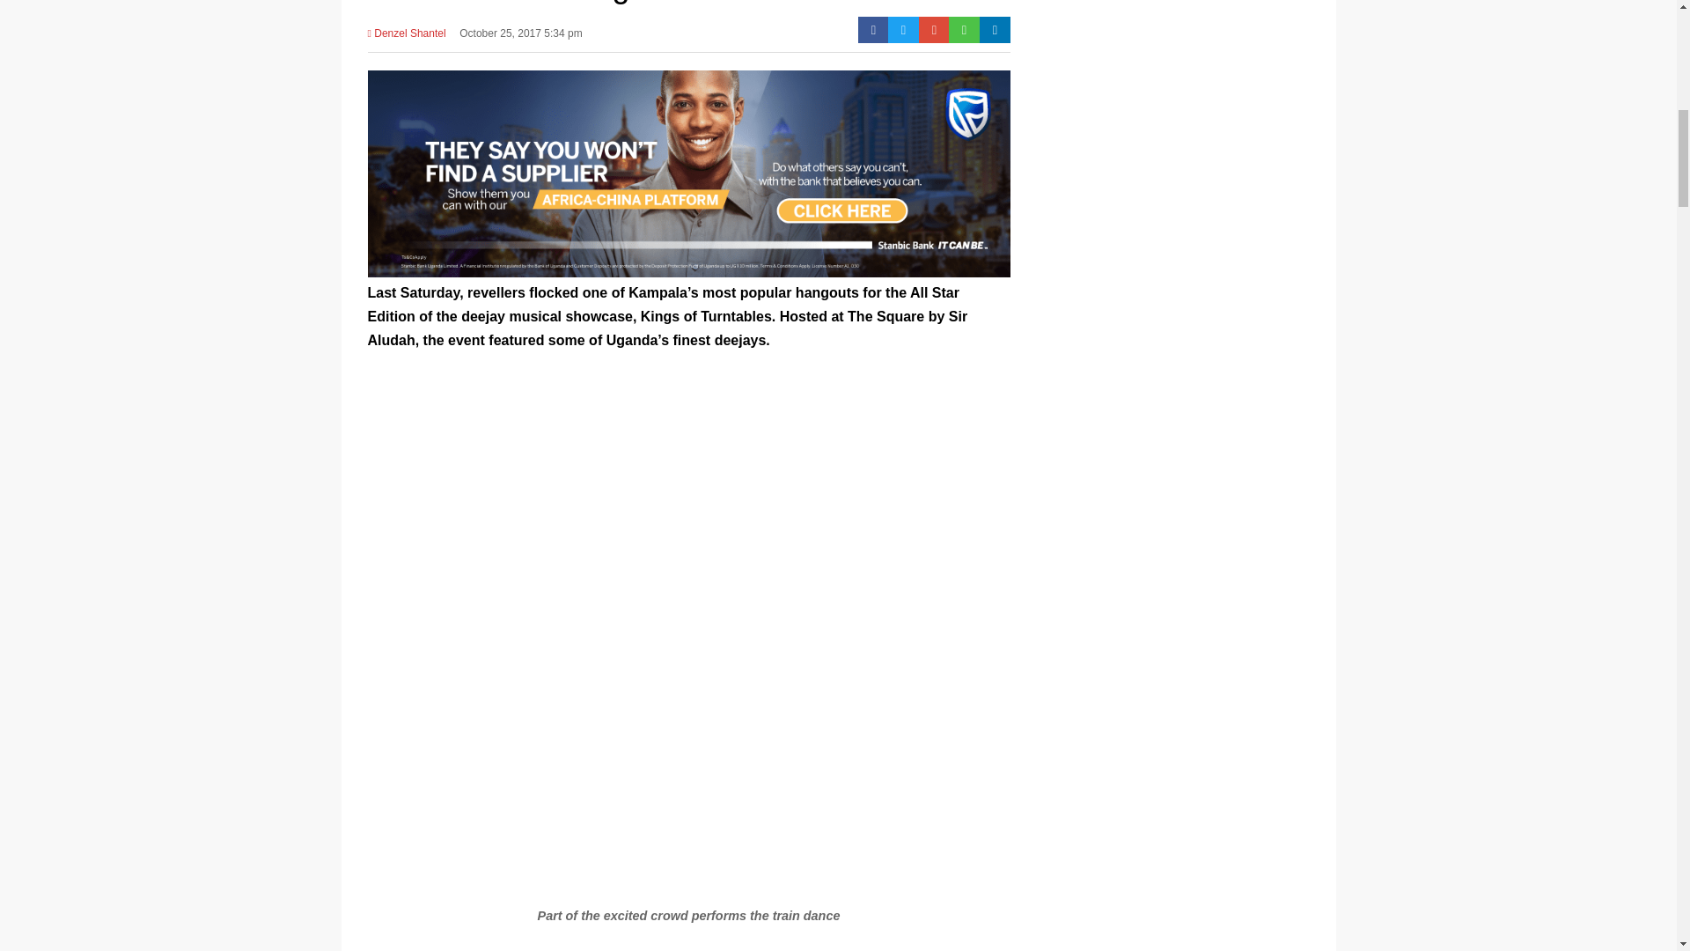 The image size is (1690, 951). Describe the element at coordinates (903, 30) in the screenshot. I see `Twitter` at that location.